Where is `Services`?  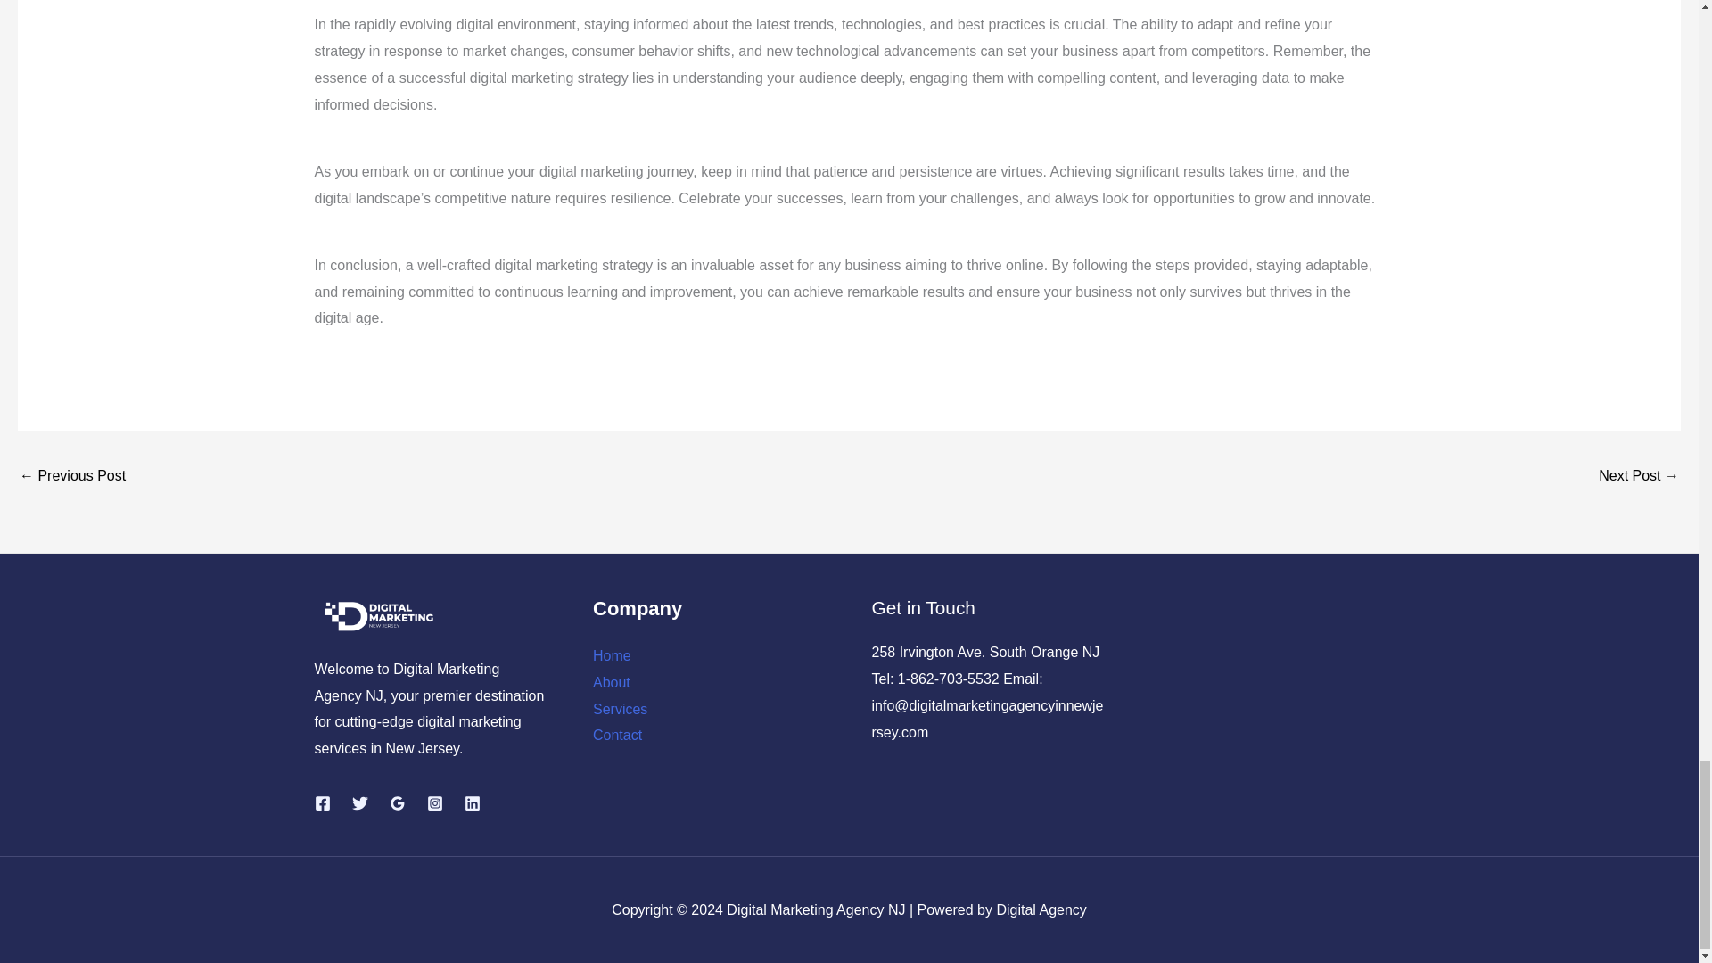
Services is located at coordinates (619, 709).